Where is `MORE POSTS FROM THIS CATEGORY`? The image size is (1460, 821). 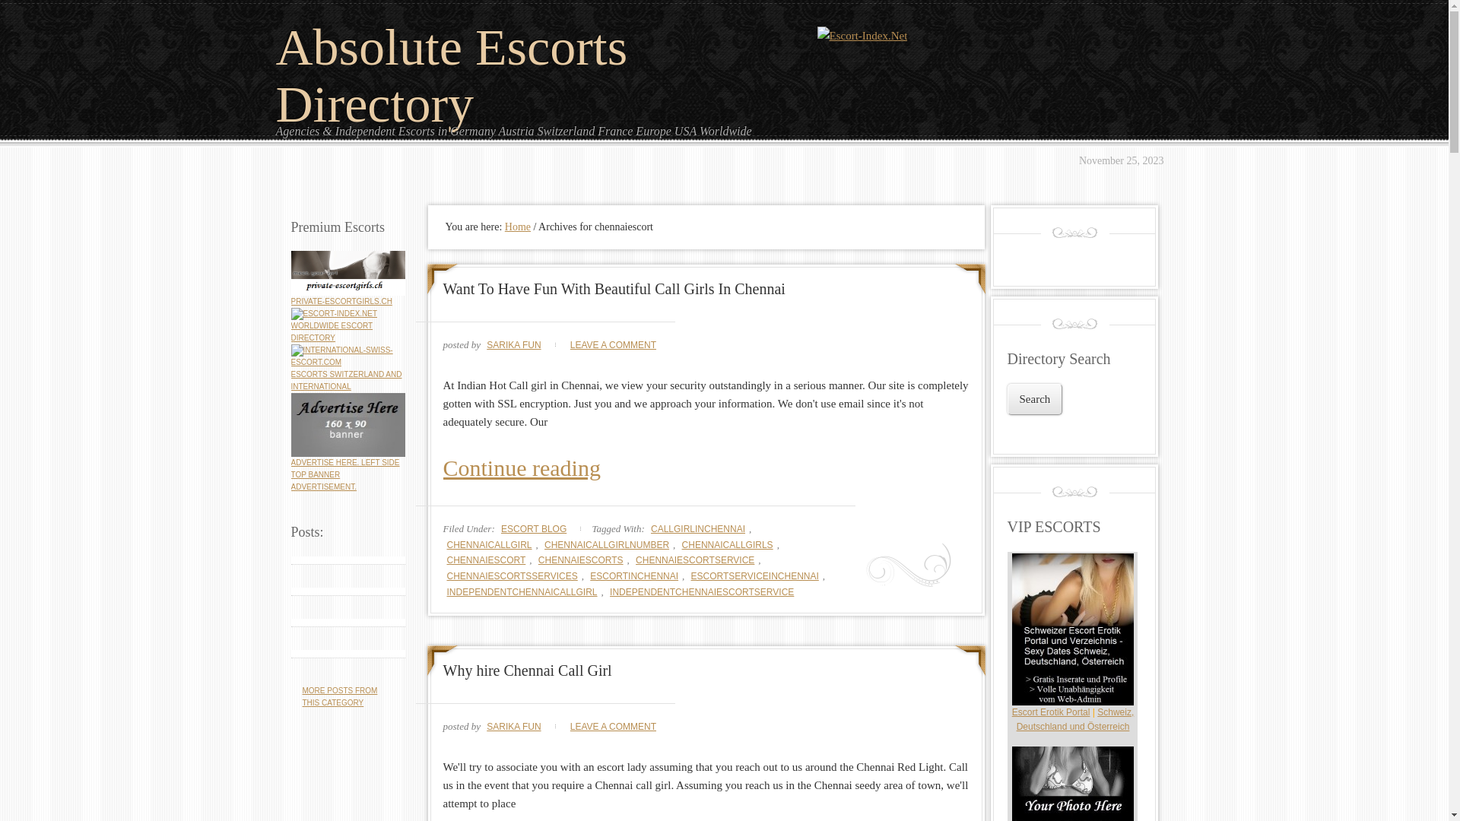
MORE POSTS FROM THIS CATEGORY is located at coordinates (341, 696).